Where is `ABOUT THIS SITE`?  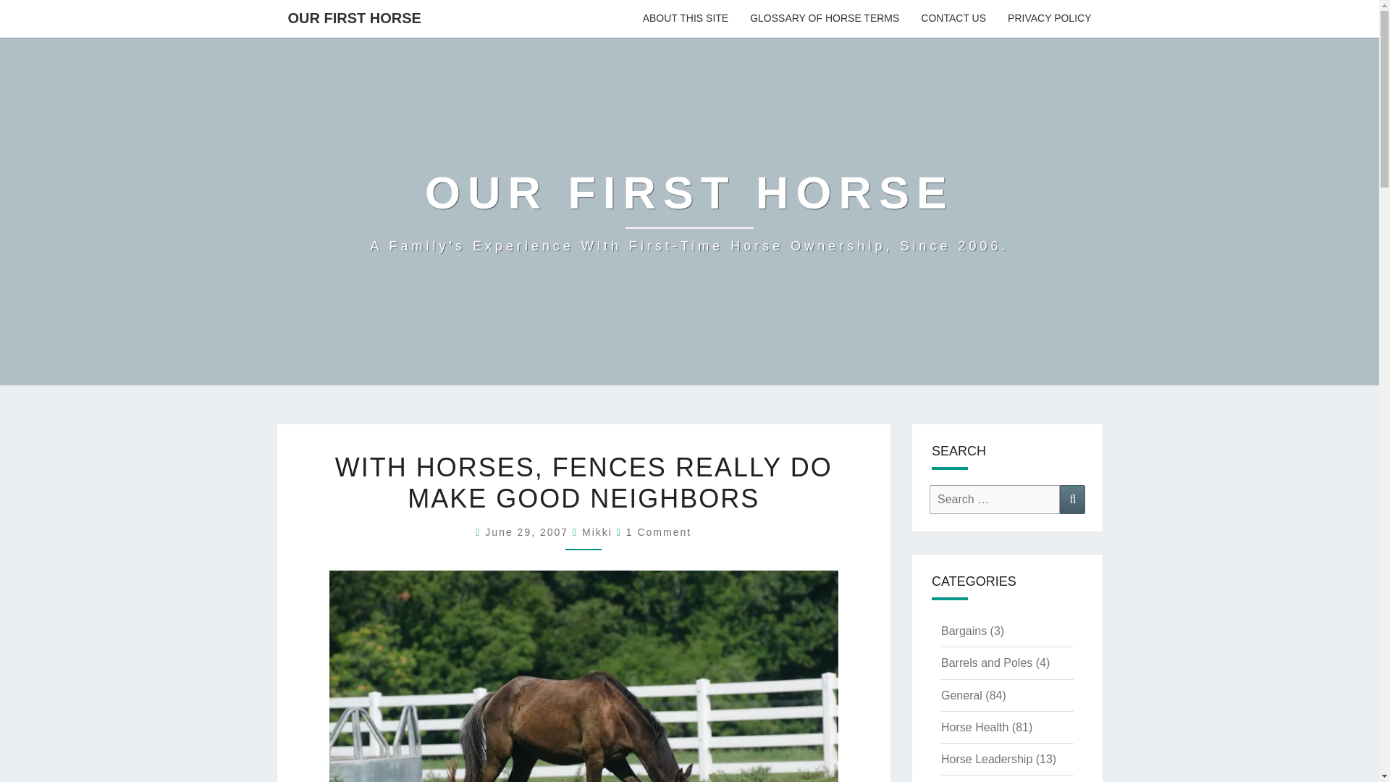
ABOUT THIS SITE is located at coordinates (686, 19).